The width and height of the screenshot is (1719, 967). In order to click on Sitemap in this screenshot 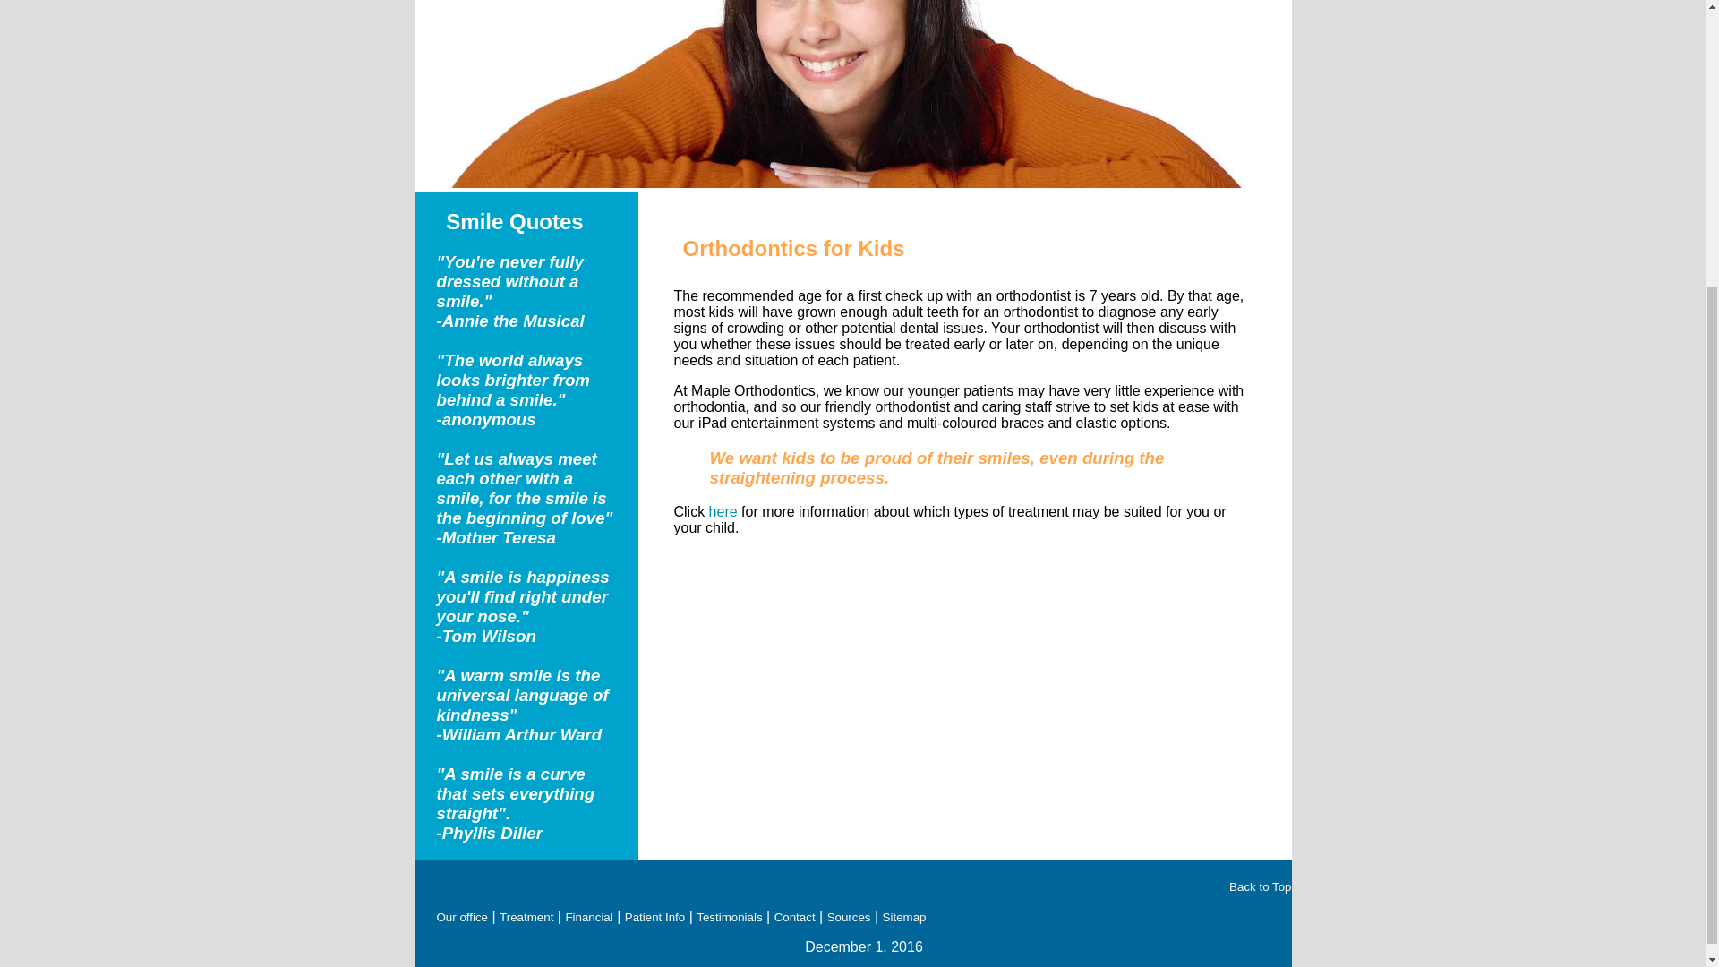, I will do `click(904, 917)`.